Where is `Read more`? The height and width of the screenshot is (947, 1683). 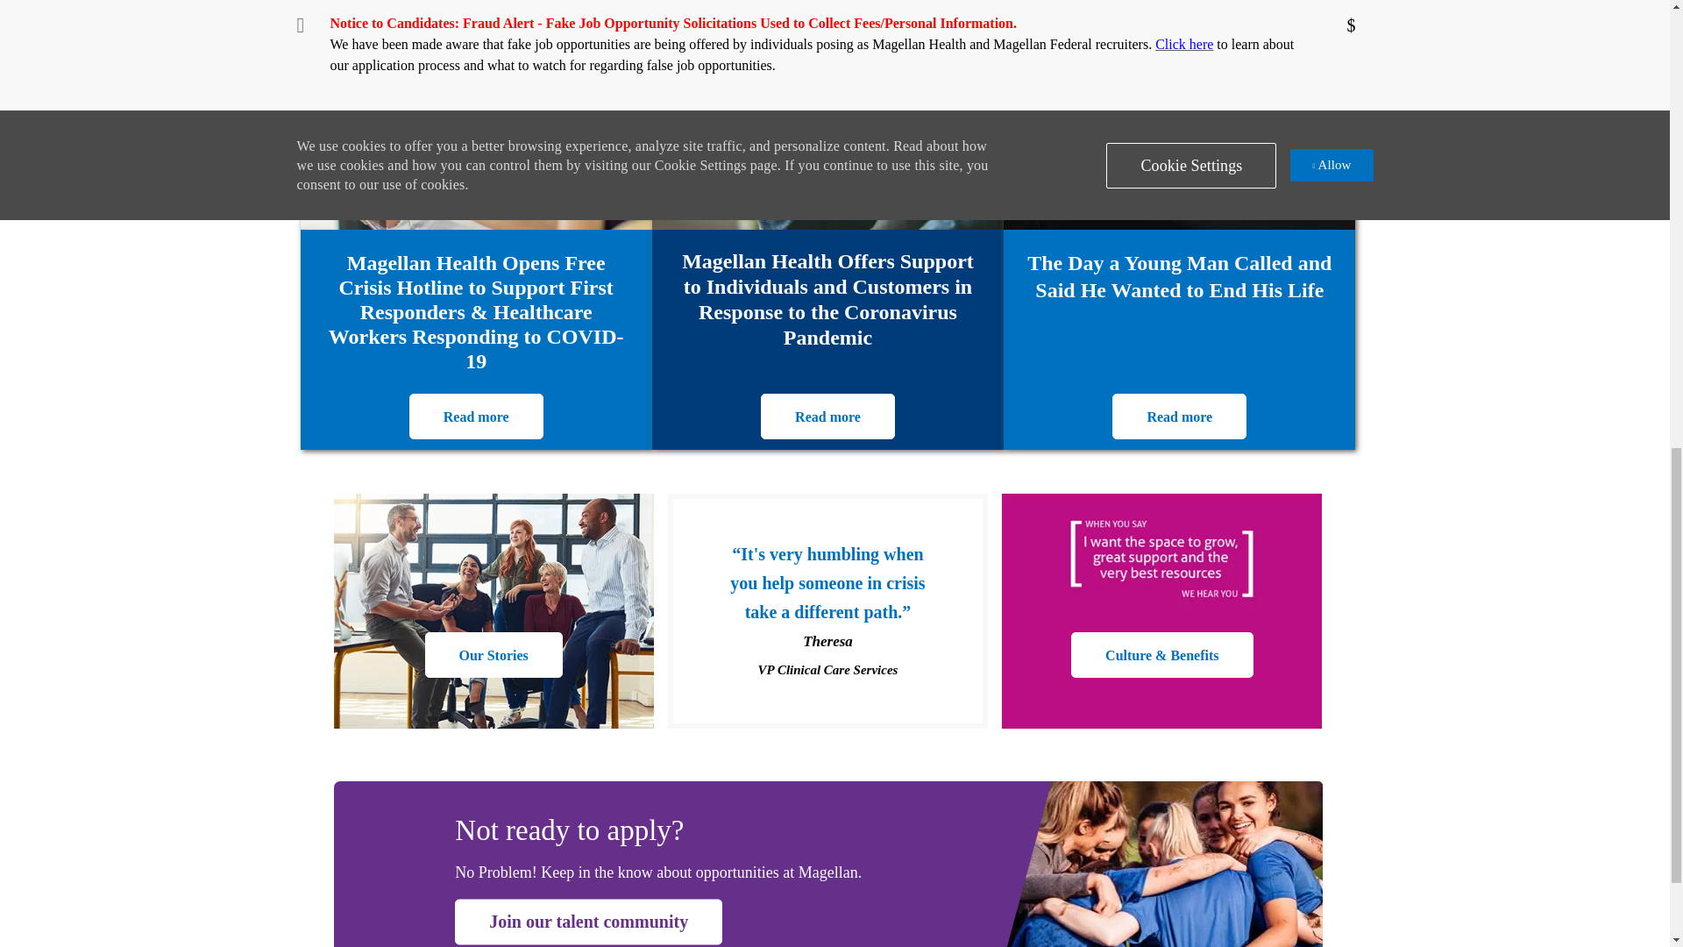 Read more is located at coordinates (1180, 417).